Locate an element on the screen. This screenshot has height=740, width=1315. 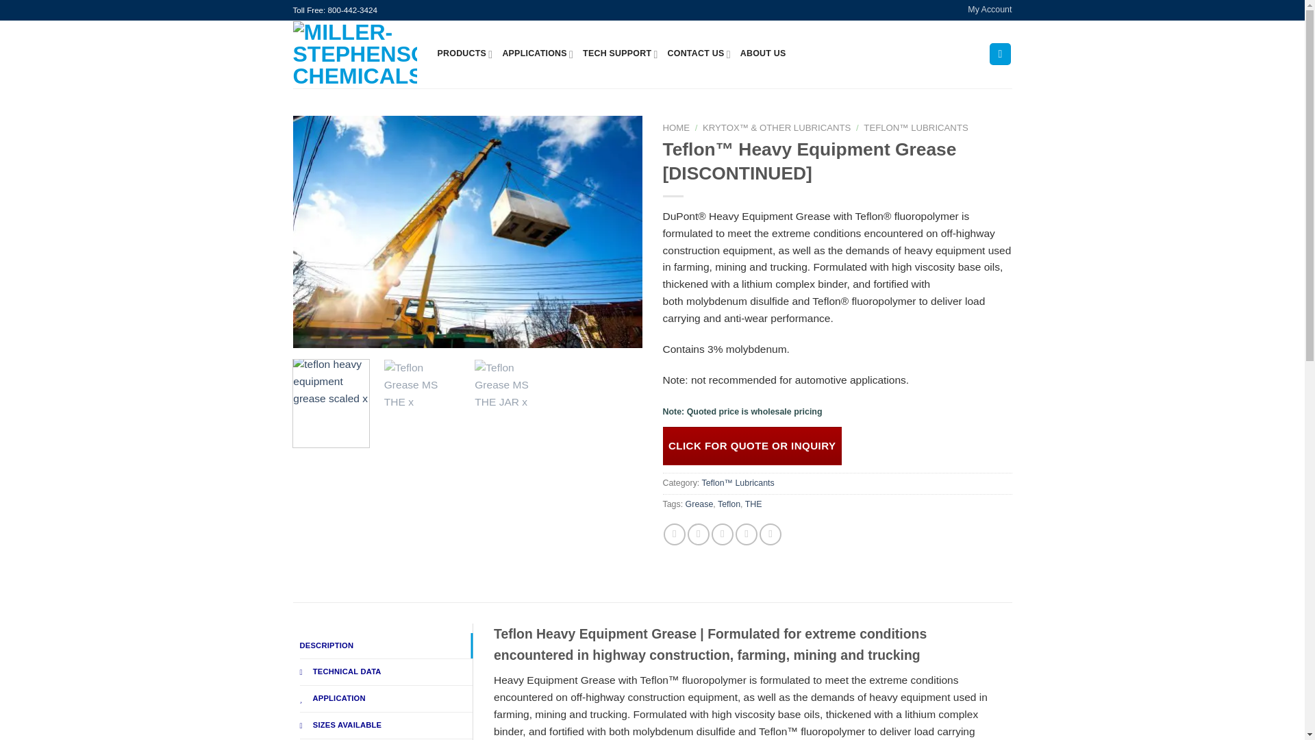
CONTACT US is located at coordinates (699, 54).